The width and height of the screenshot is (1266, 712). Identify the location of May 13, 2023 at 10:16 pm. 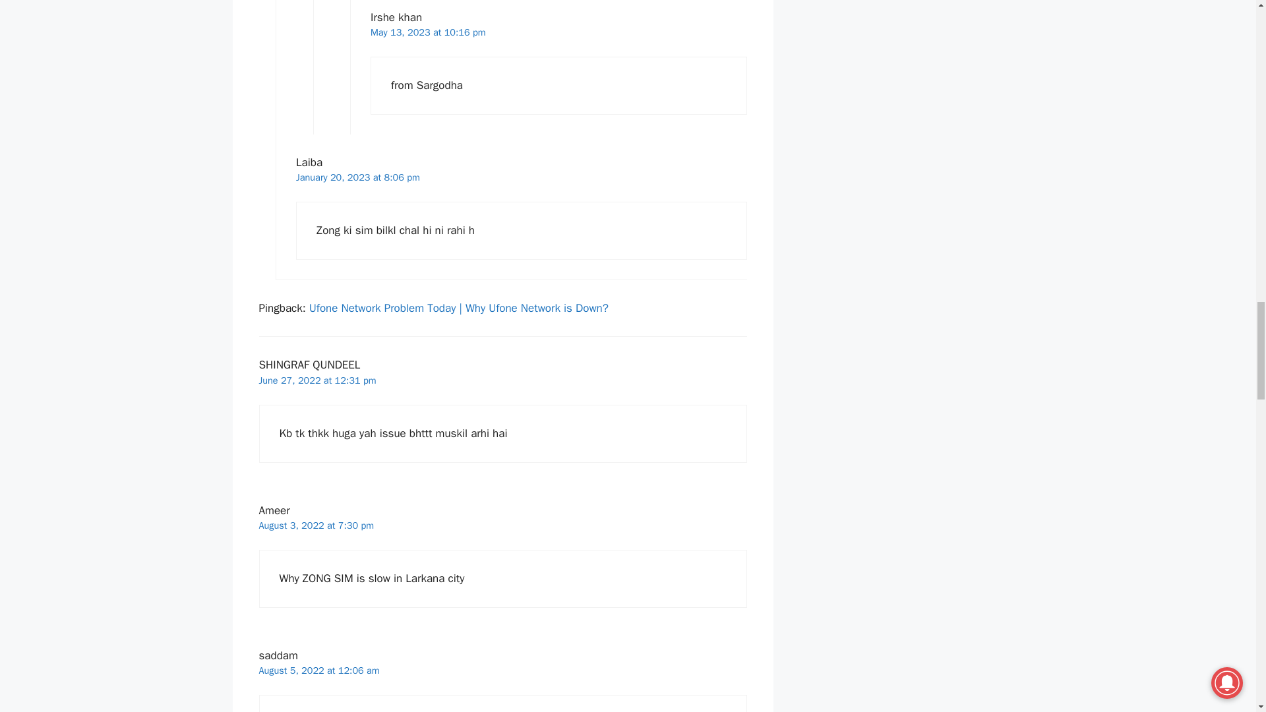
(429, 32).